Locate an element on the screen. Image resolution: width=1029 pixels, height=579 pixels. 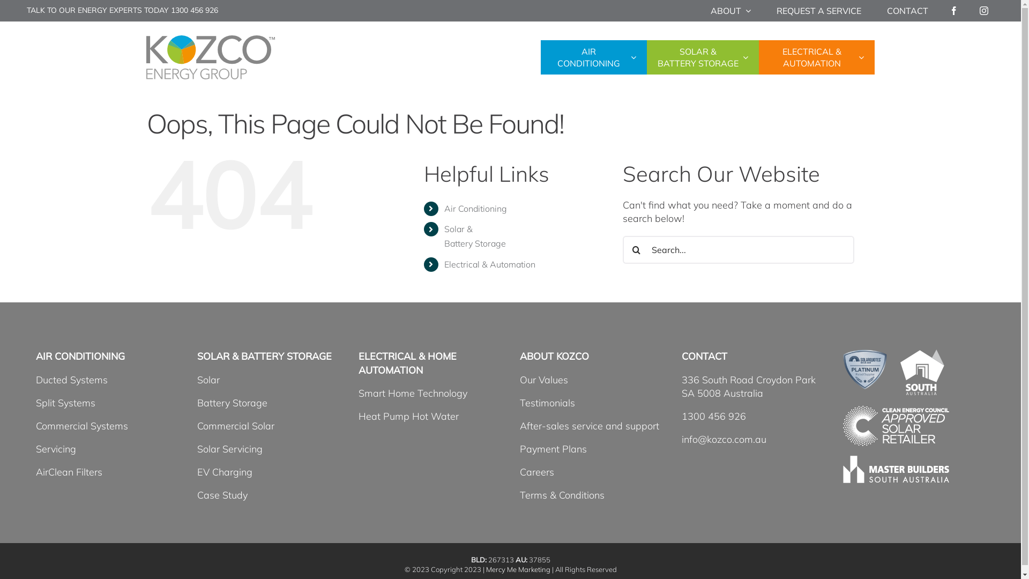
ELECTRICAL & HOME AUTOMATION is located at coordinates (407, 363).